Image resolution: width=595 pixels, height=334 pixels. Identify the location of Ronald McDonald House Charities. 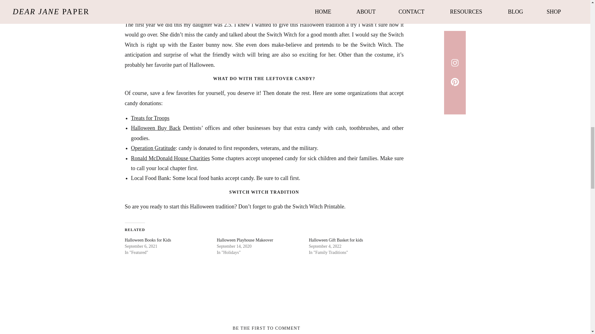
(170, 158).